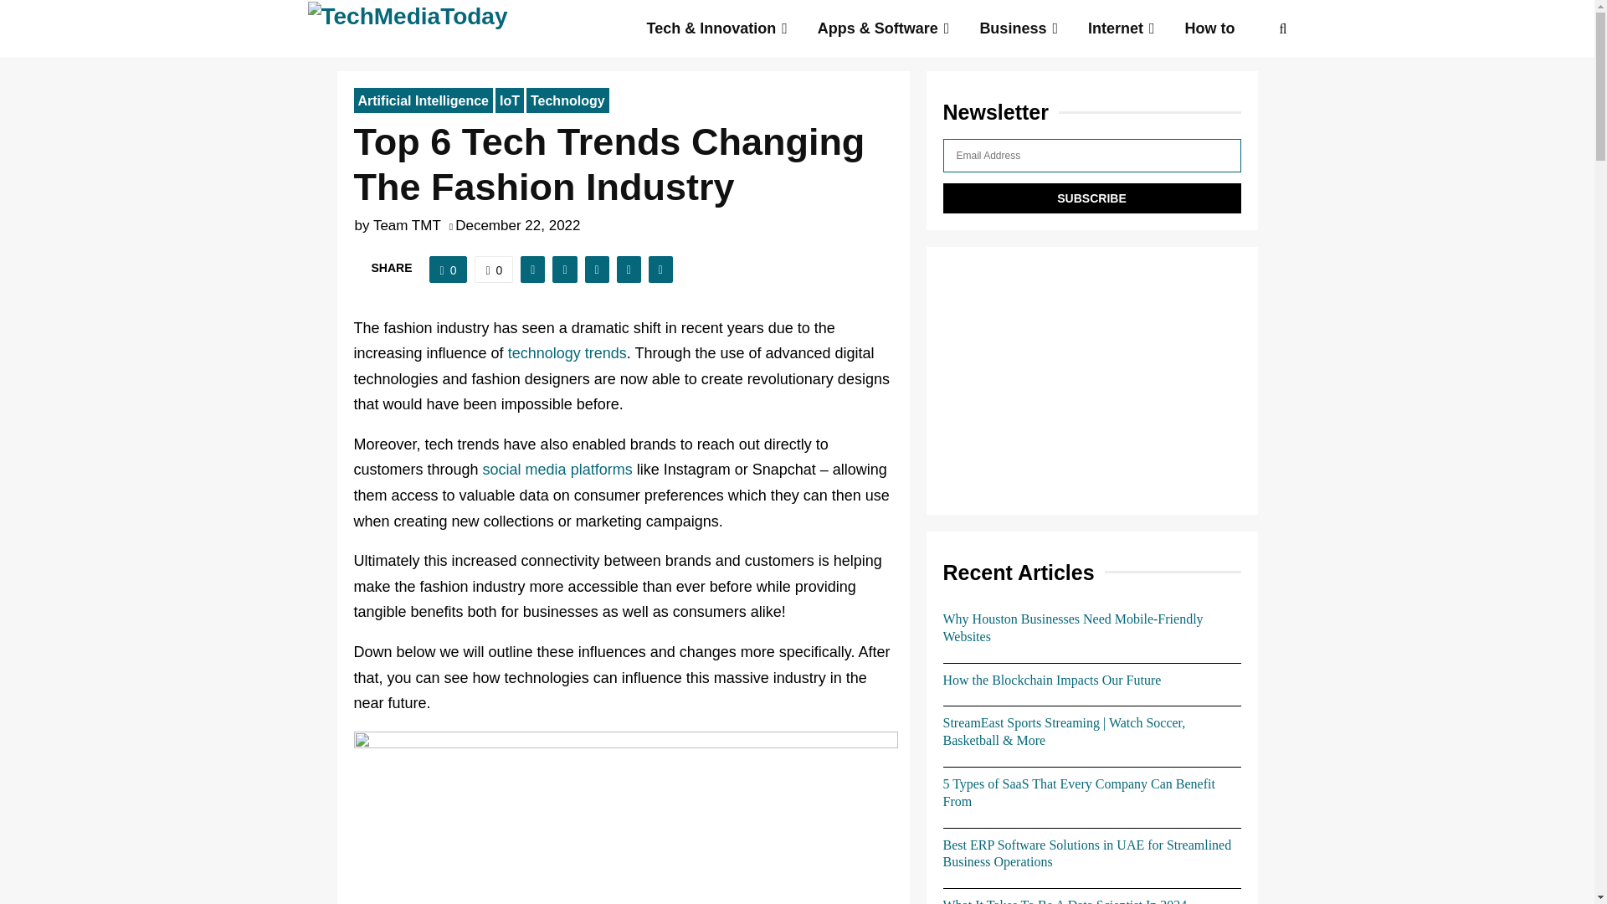 The width and height of the screenshot is (1607, 904). Describe the element at coordinates (1091, 198) in the screenshot. I see `Subscribe` at that location.